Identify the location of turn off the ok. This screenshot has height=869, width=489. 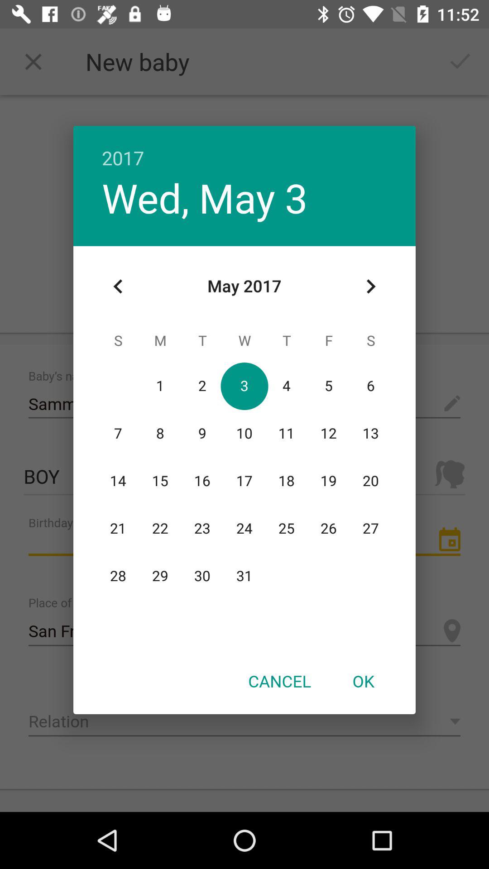
(363, 681).